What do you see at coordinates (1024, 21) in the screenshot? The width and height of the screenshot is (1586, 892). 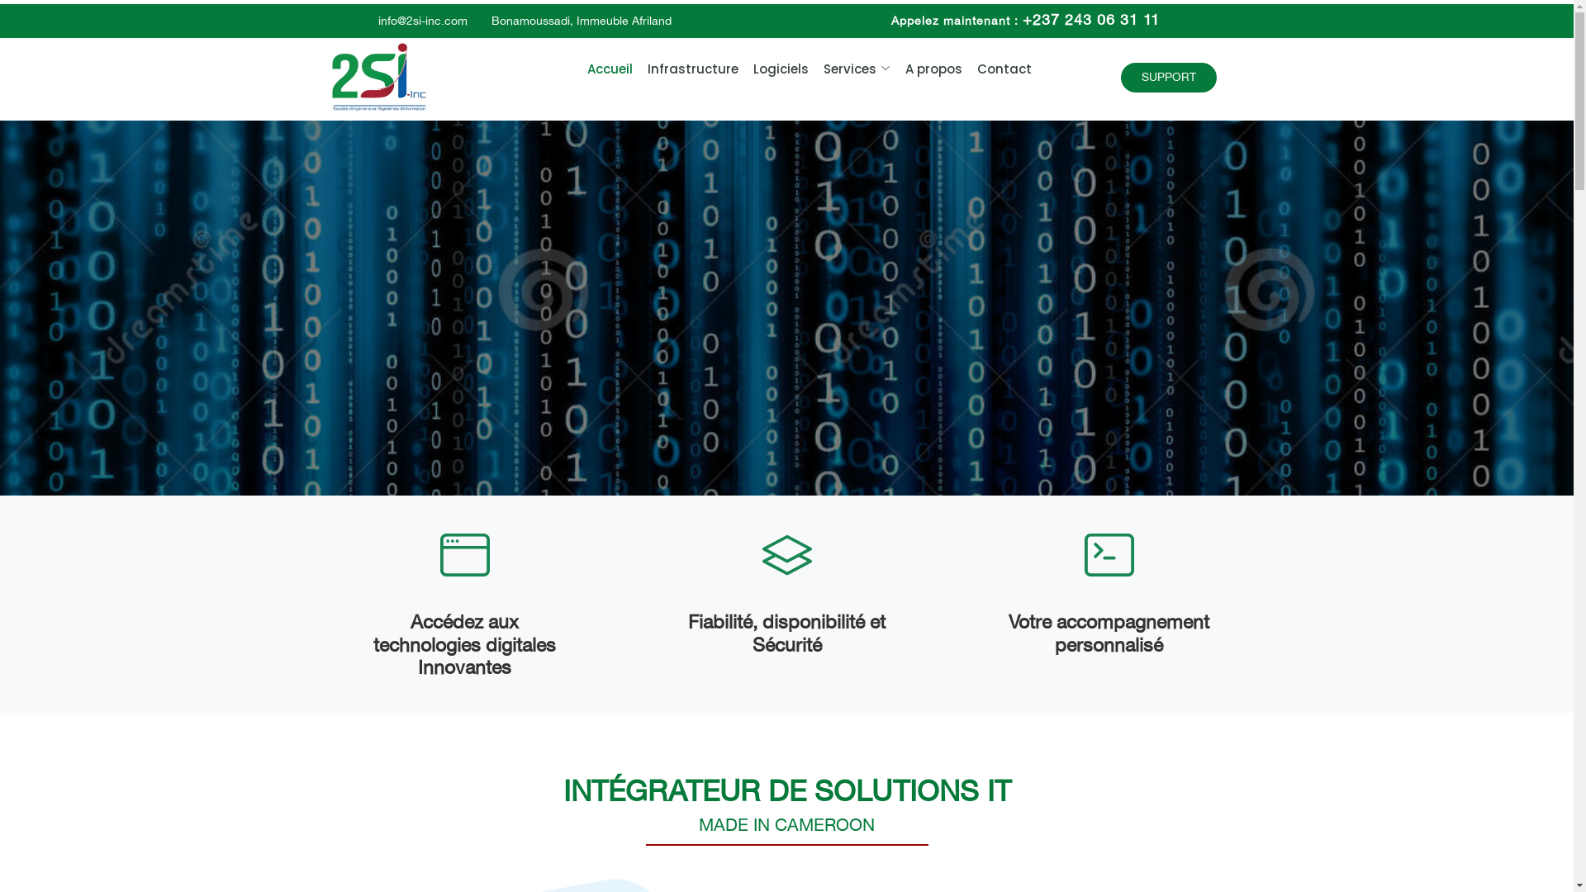 I see `Appelez maintenant : +237 243 06 31 11` at bounding box center [1024, 21].